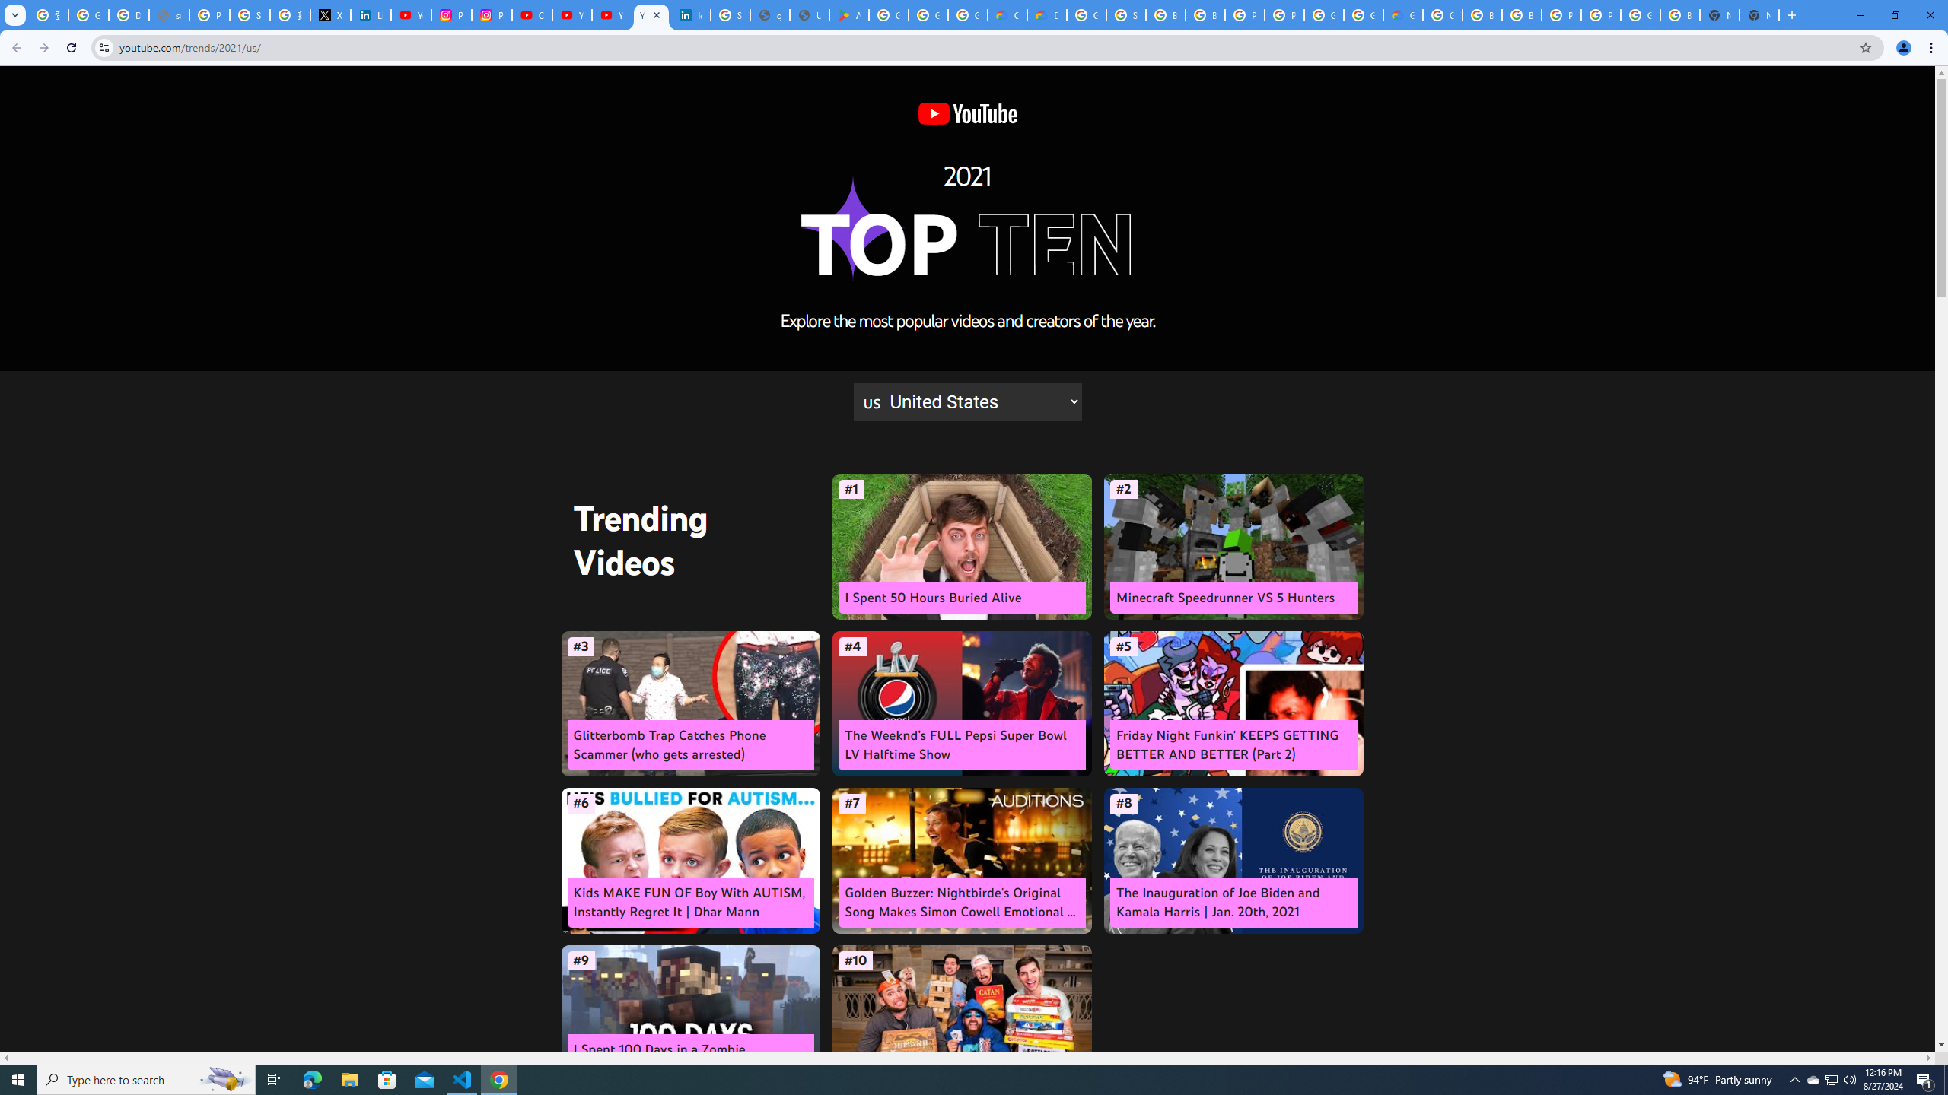  Describe the element at coordinates (612, 15) in the screenshot. I see `YouTube Culture & Trends - YouTube Top 10, 2021` at that location.